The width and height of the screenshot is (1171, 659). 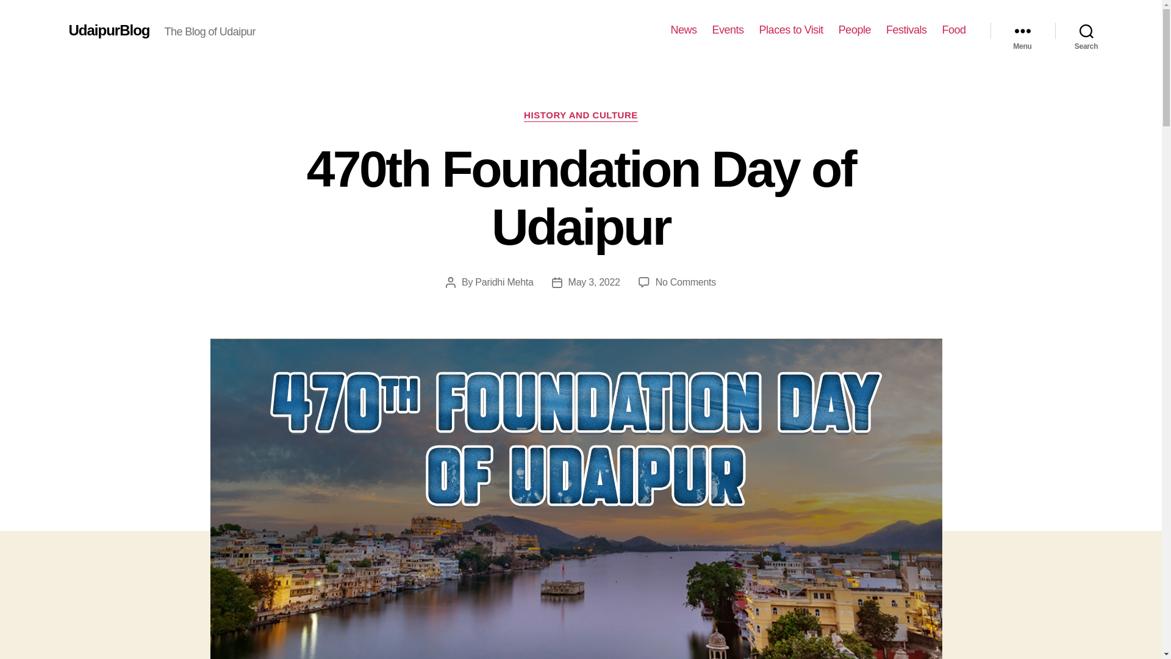 I want to click on Places to Visit, so click(x=790, y=30).